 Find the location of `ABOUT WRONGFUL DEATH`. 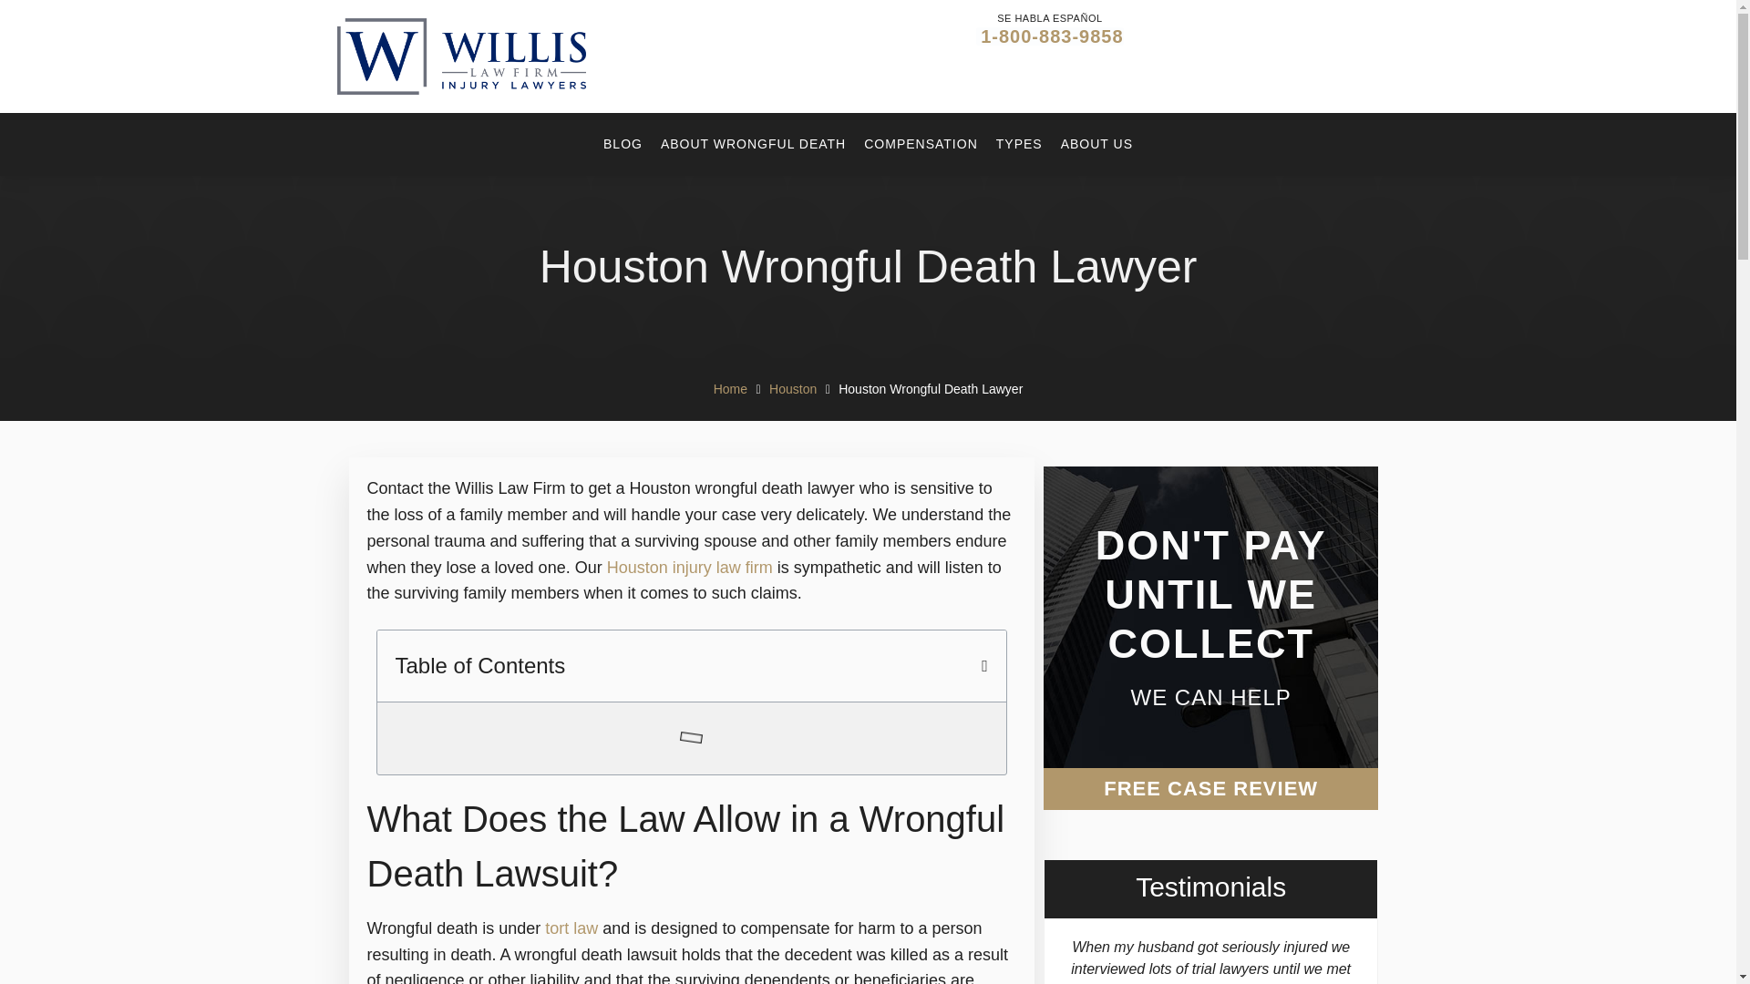

ABOUT WRONGFUL DEATH is located at coordinates (753, 144).